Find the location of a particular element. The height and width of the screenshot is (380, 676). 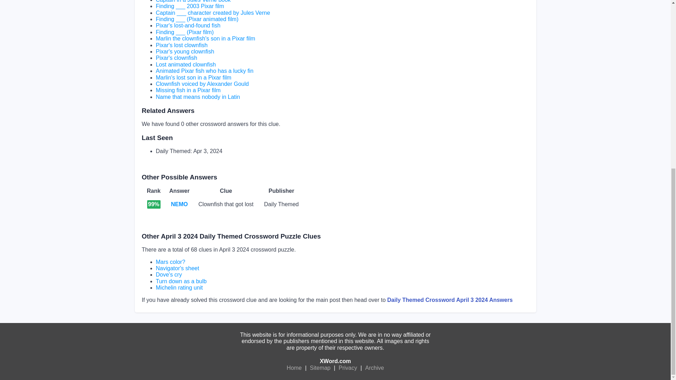

Animated Pixar fish who has a lucky fin is located at coordinates (204, 71).